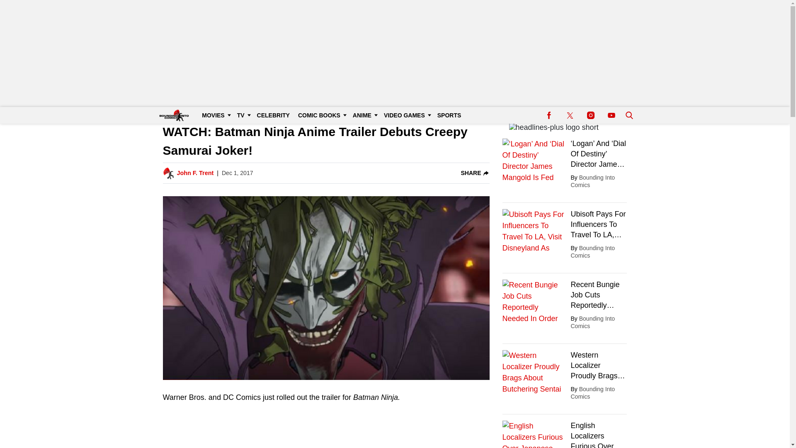 This screenshot has height=448, width=796. Describe the element at coordinates (215, 115) in the screenshot. I see `MOVIES` at that location.